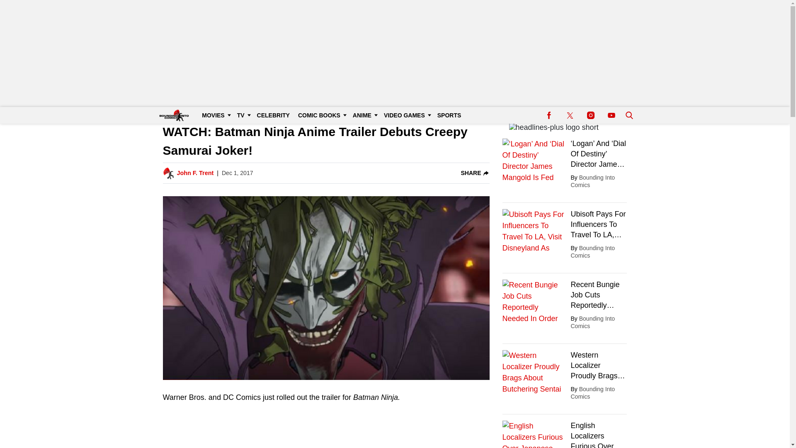 This screenshot has height=448, width=796. Describe the element at coordinates (215, 115) in the screenshot. I see `MOVIES` at that location.